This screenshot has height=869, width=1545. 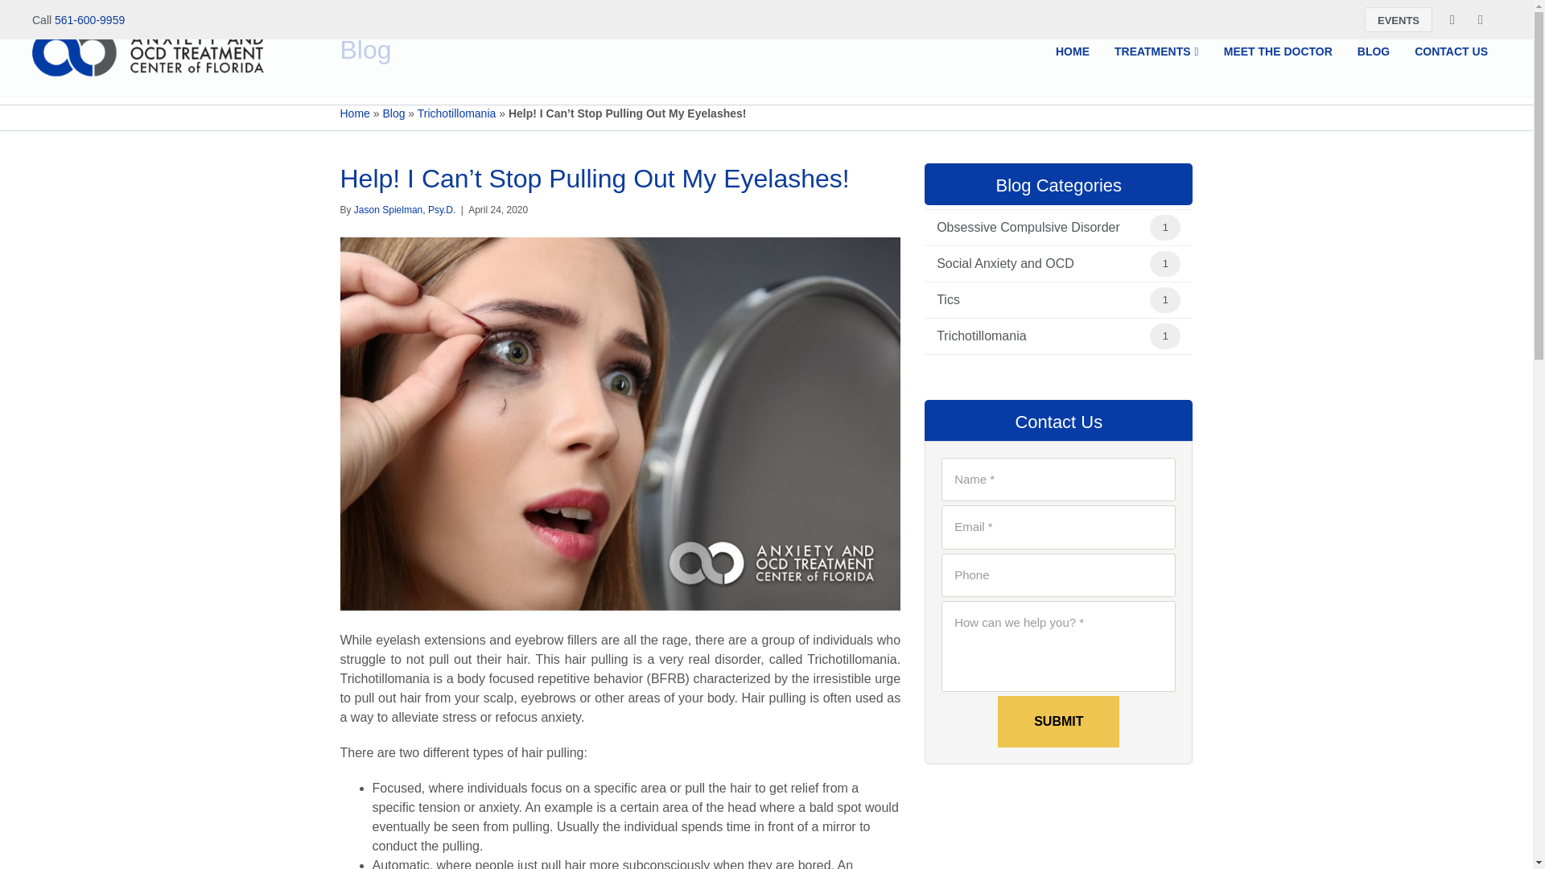 I want to click on 561-600-9959, so click(x=89, y=19).